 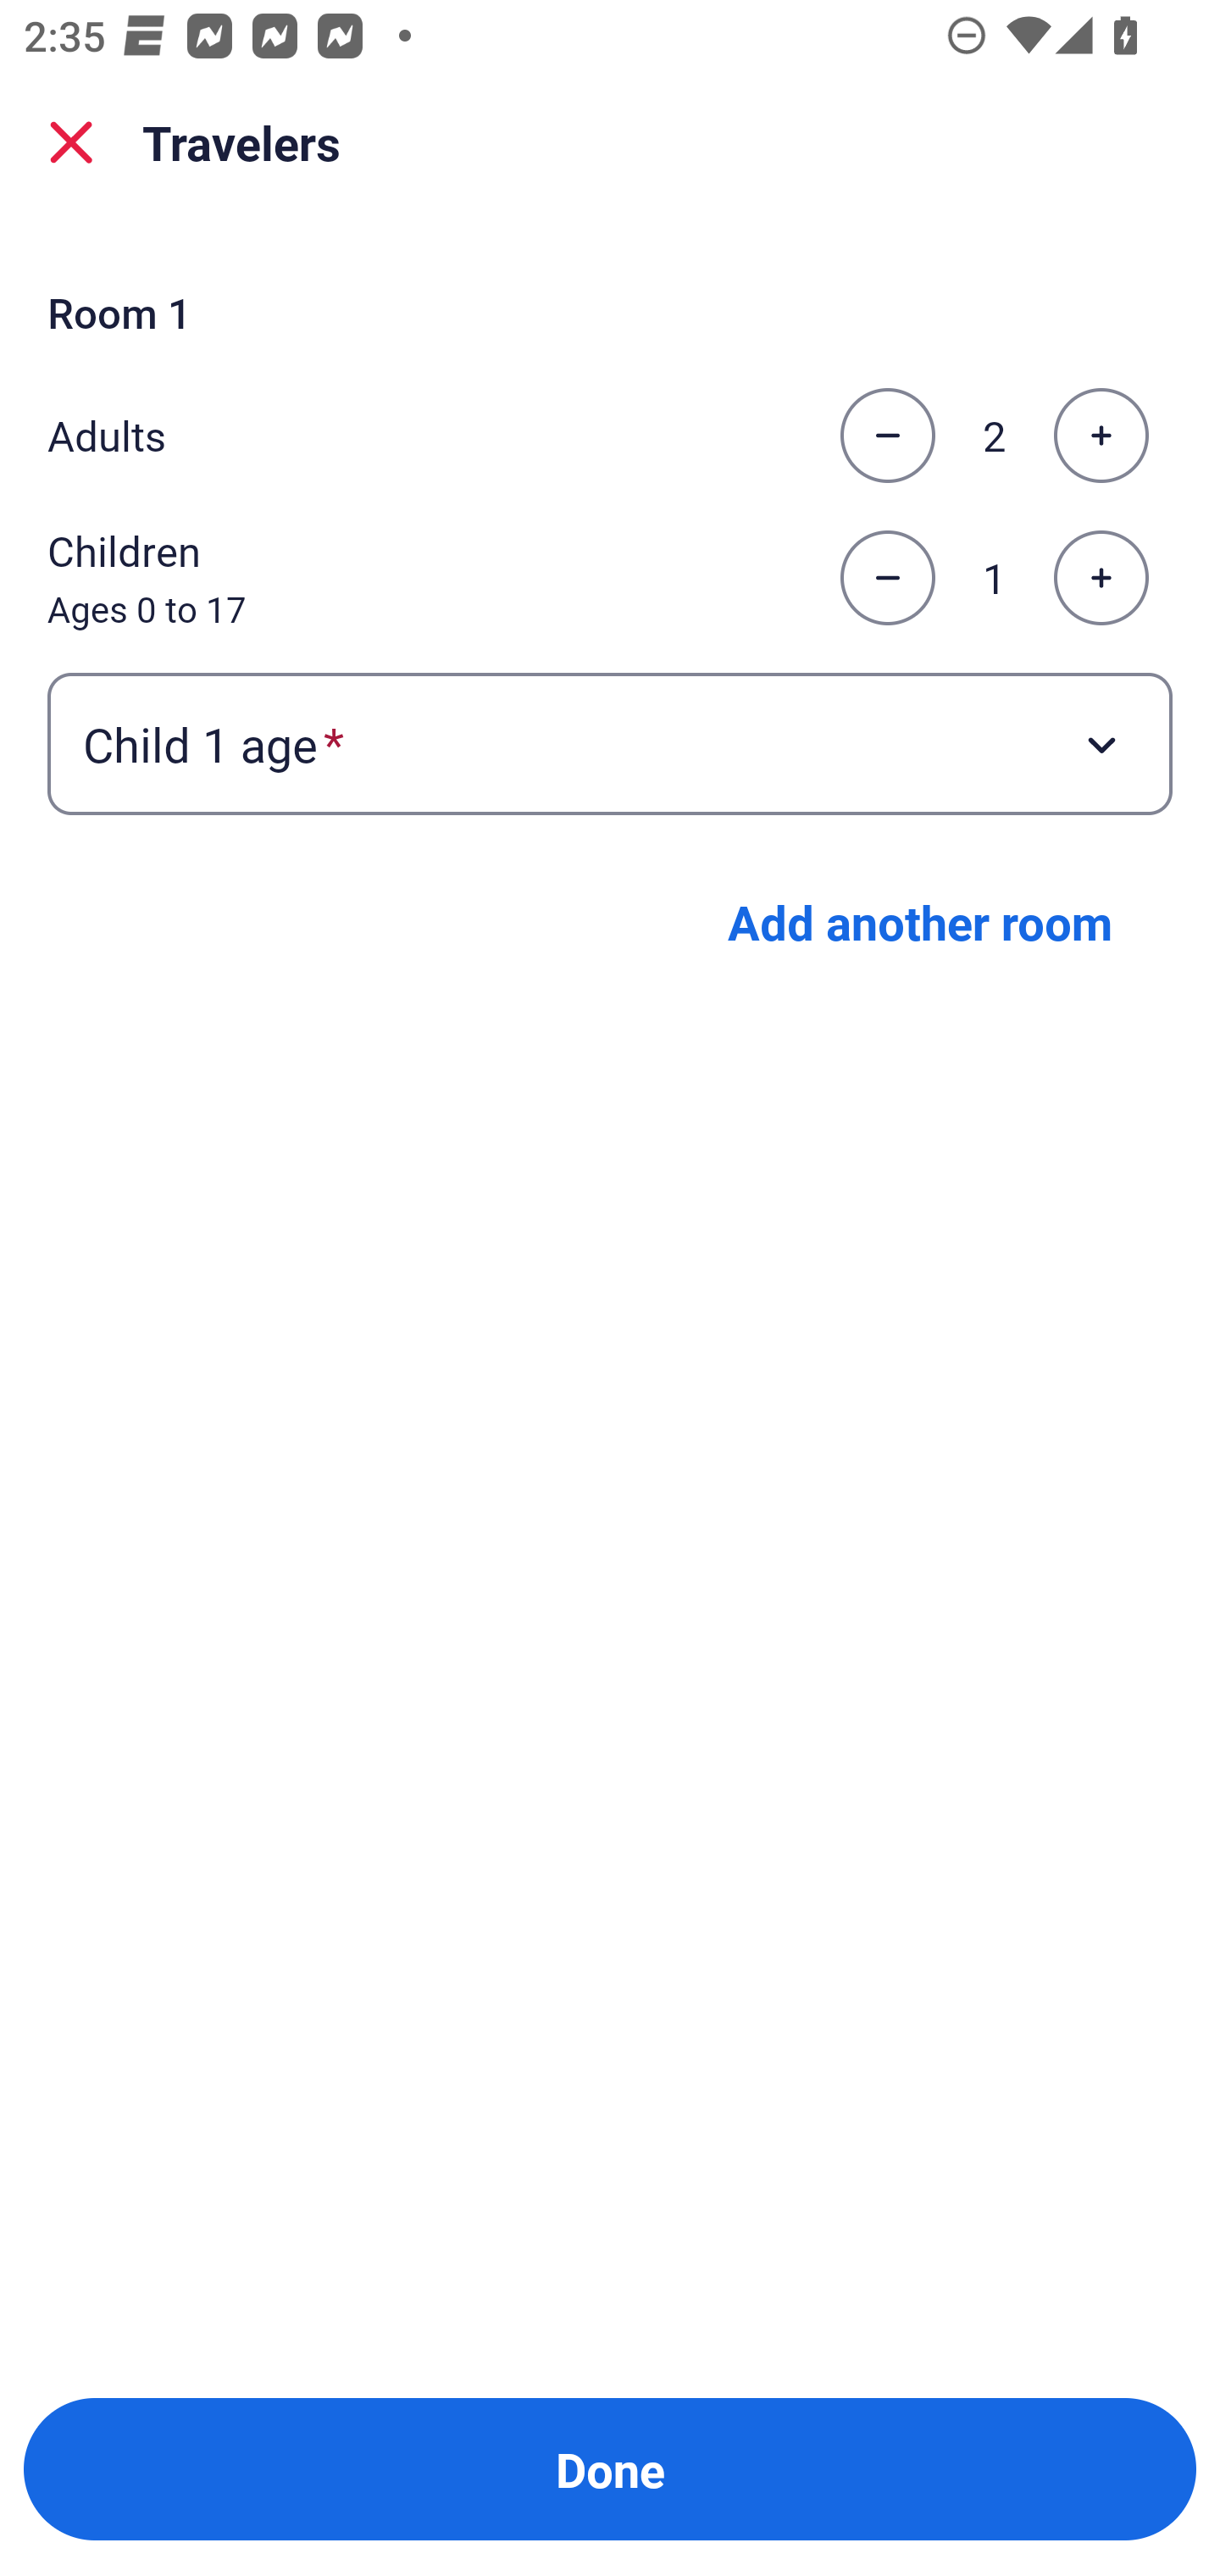 I want to click on Decrease the number of adults, so click(x=887, y=435).